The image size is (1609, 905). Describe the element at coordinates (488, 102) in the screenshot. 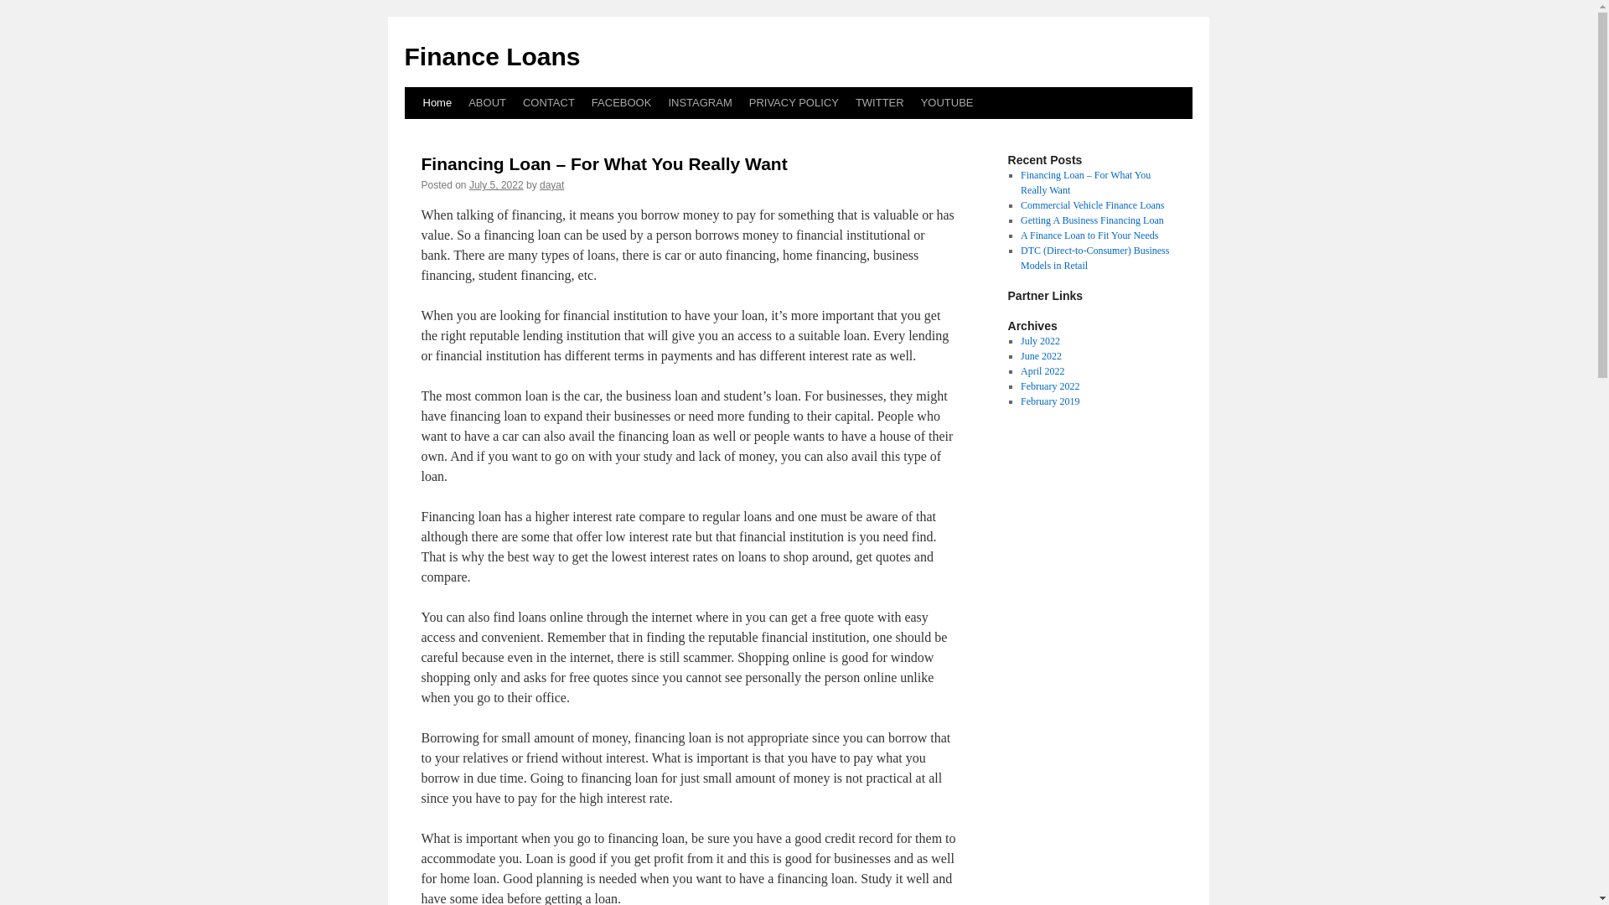

I see `ABOUT` at that location.